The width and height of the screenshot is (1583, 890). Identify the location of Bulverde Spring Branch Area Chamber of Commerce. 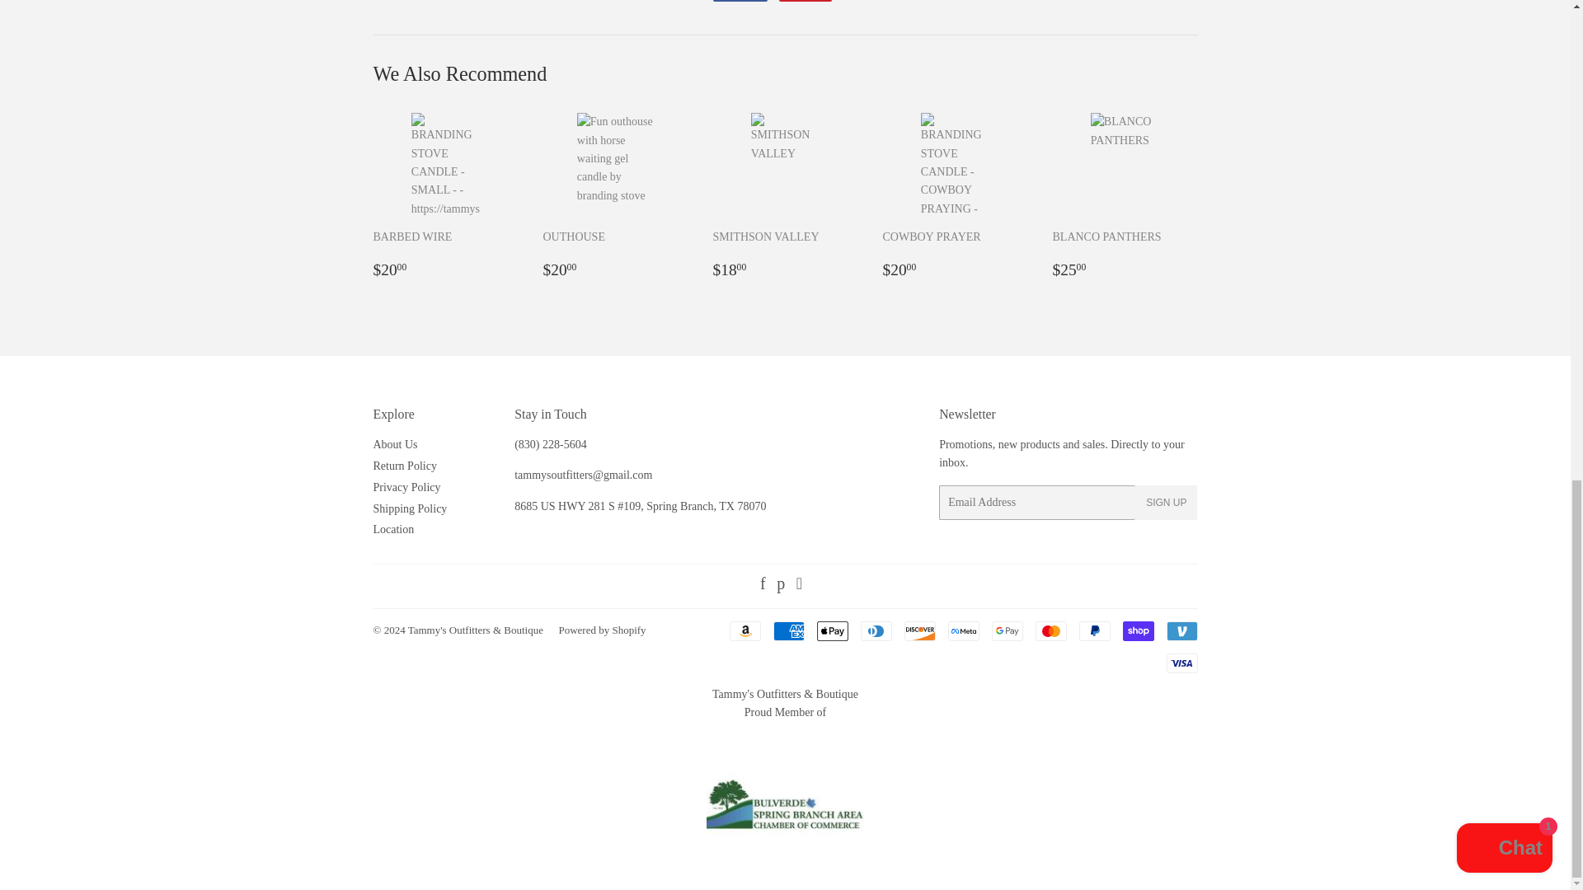
(785, 800).